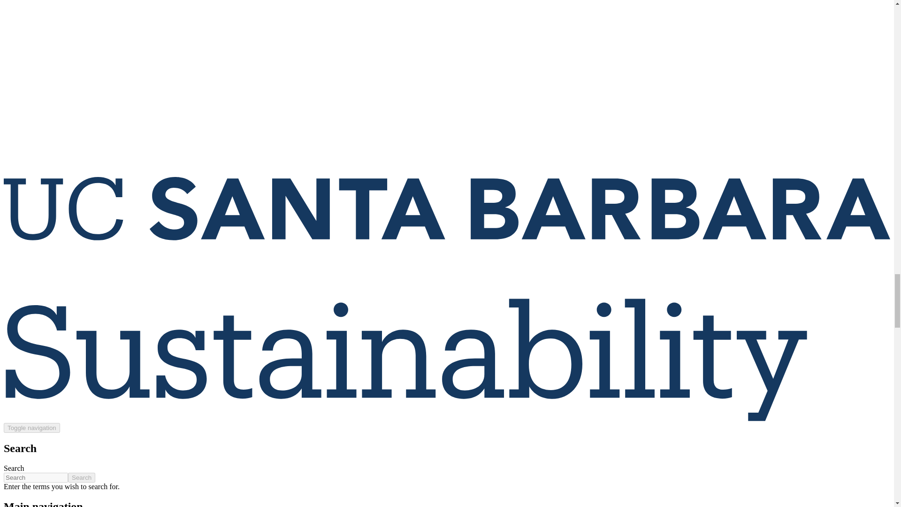 This screenshot has height=507, width=901. Describe the element at coordinates (82, 477) in the screenshot. I see `Search` at that location.